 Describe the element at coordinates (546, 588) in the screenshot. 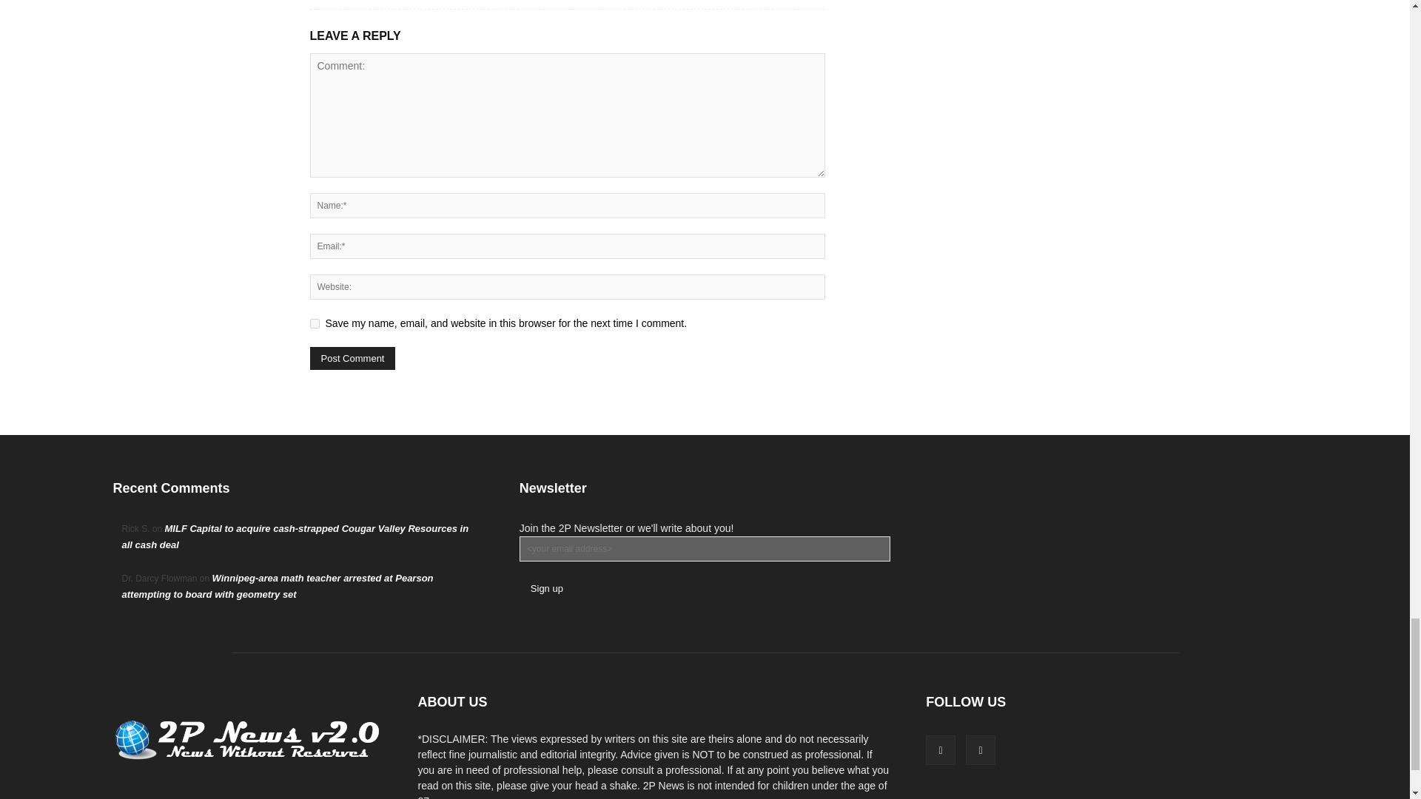

I see `Sign up` at that location.